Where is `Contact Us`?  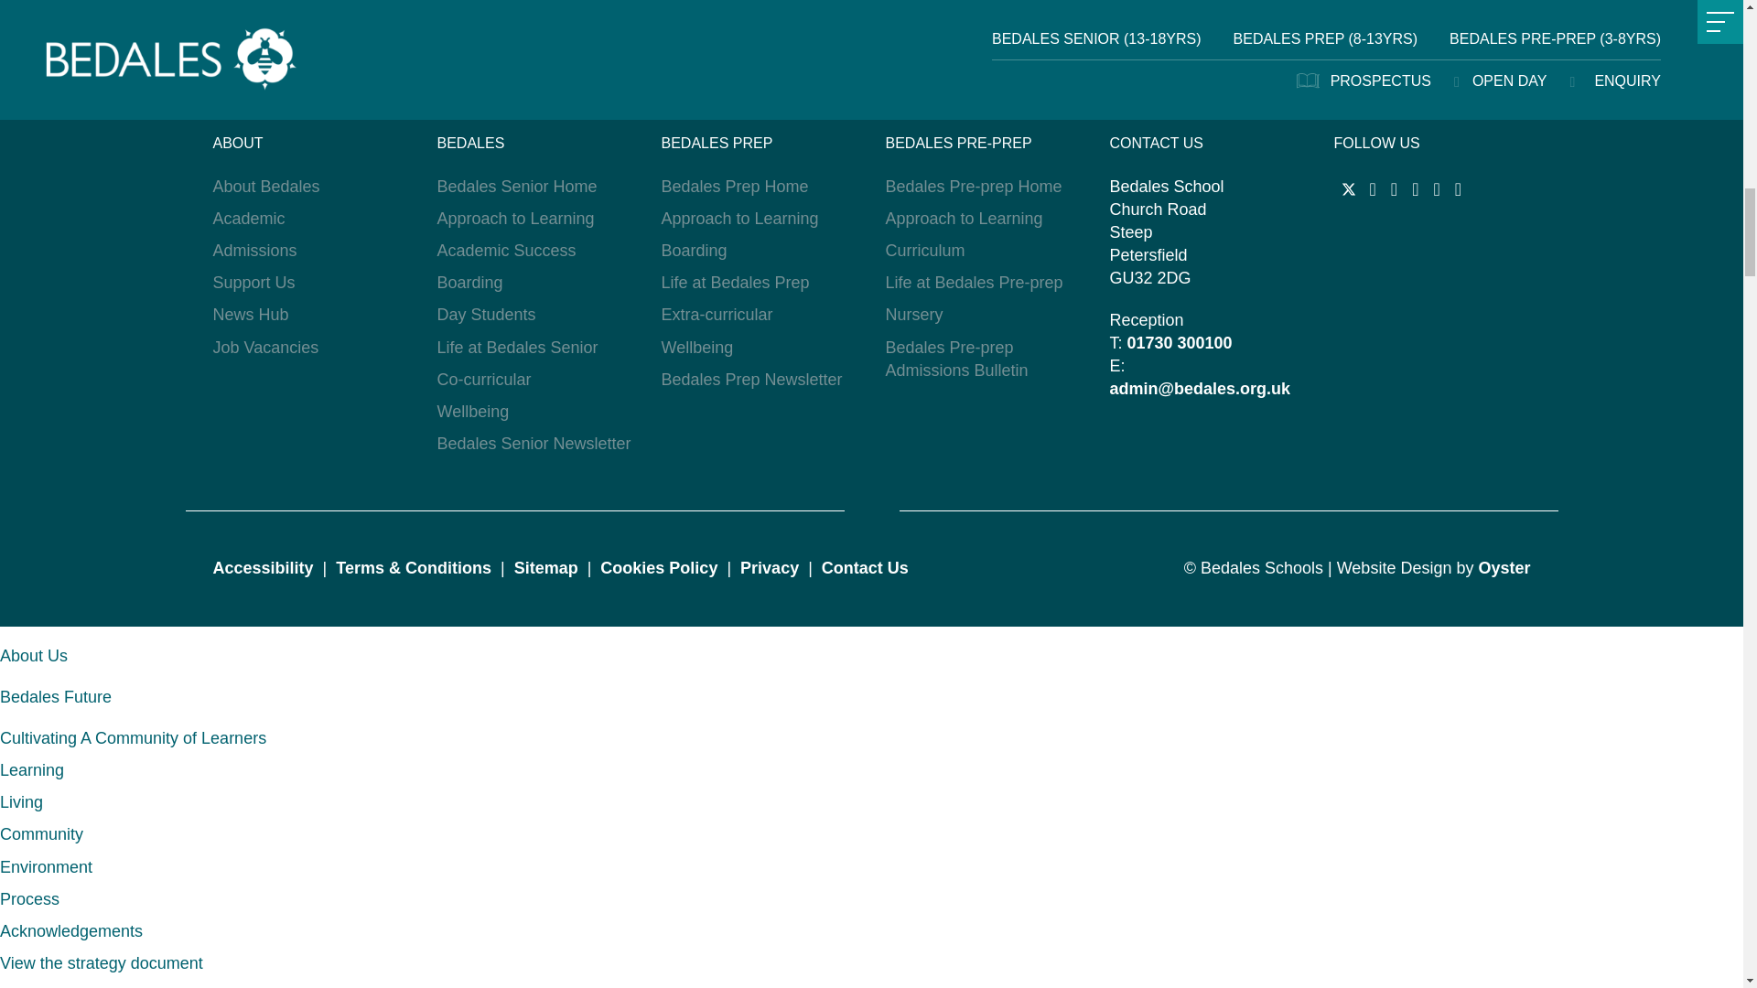
Contact Us is located at coordinates (865, 567).